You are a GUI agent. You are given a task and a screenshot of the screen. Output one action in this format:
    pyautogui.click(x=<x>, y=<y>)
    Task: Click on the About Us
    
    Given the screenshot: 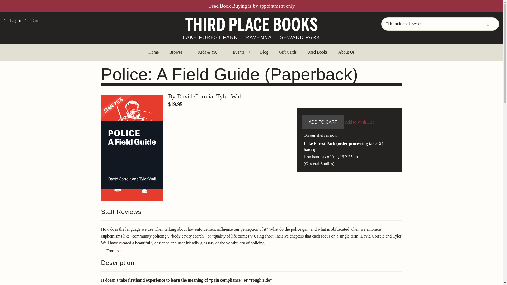 What is the action you would take?
    pyautogui.click(x=346, y=52)
    